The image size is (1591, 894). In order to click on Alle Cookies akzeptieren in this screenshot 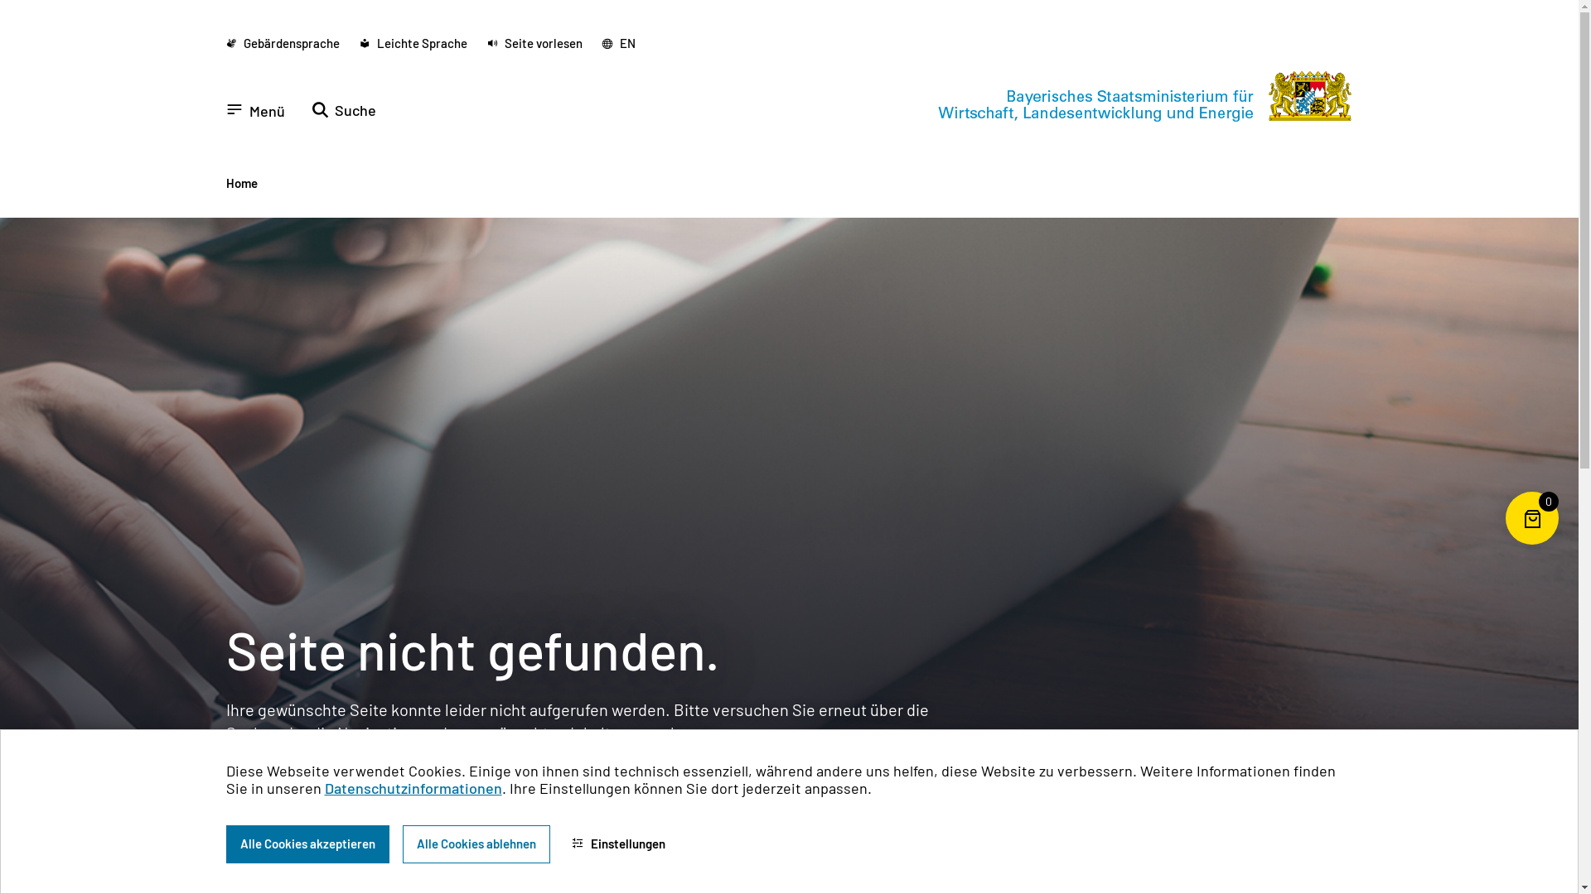, I will do `click(307, 844)`.